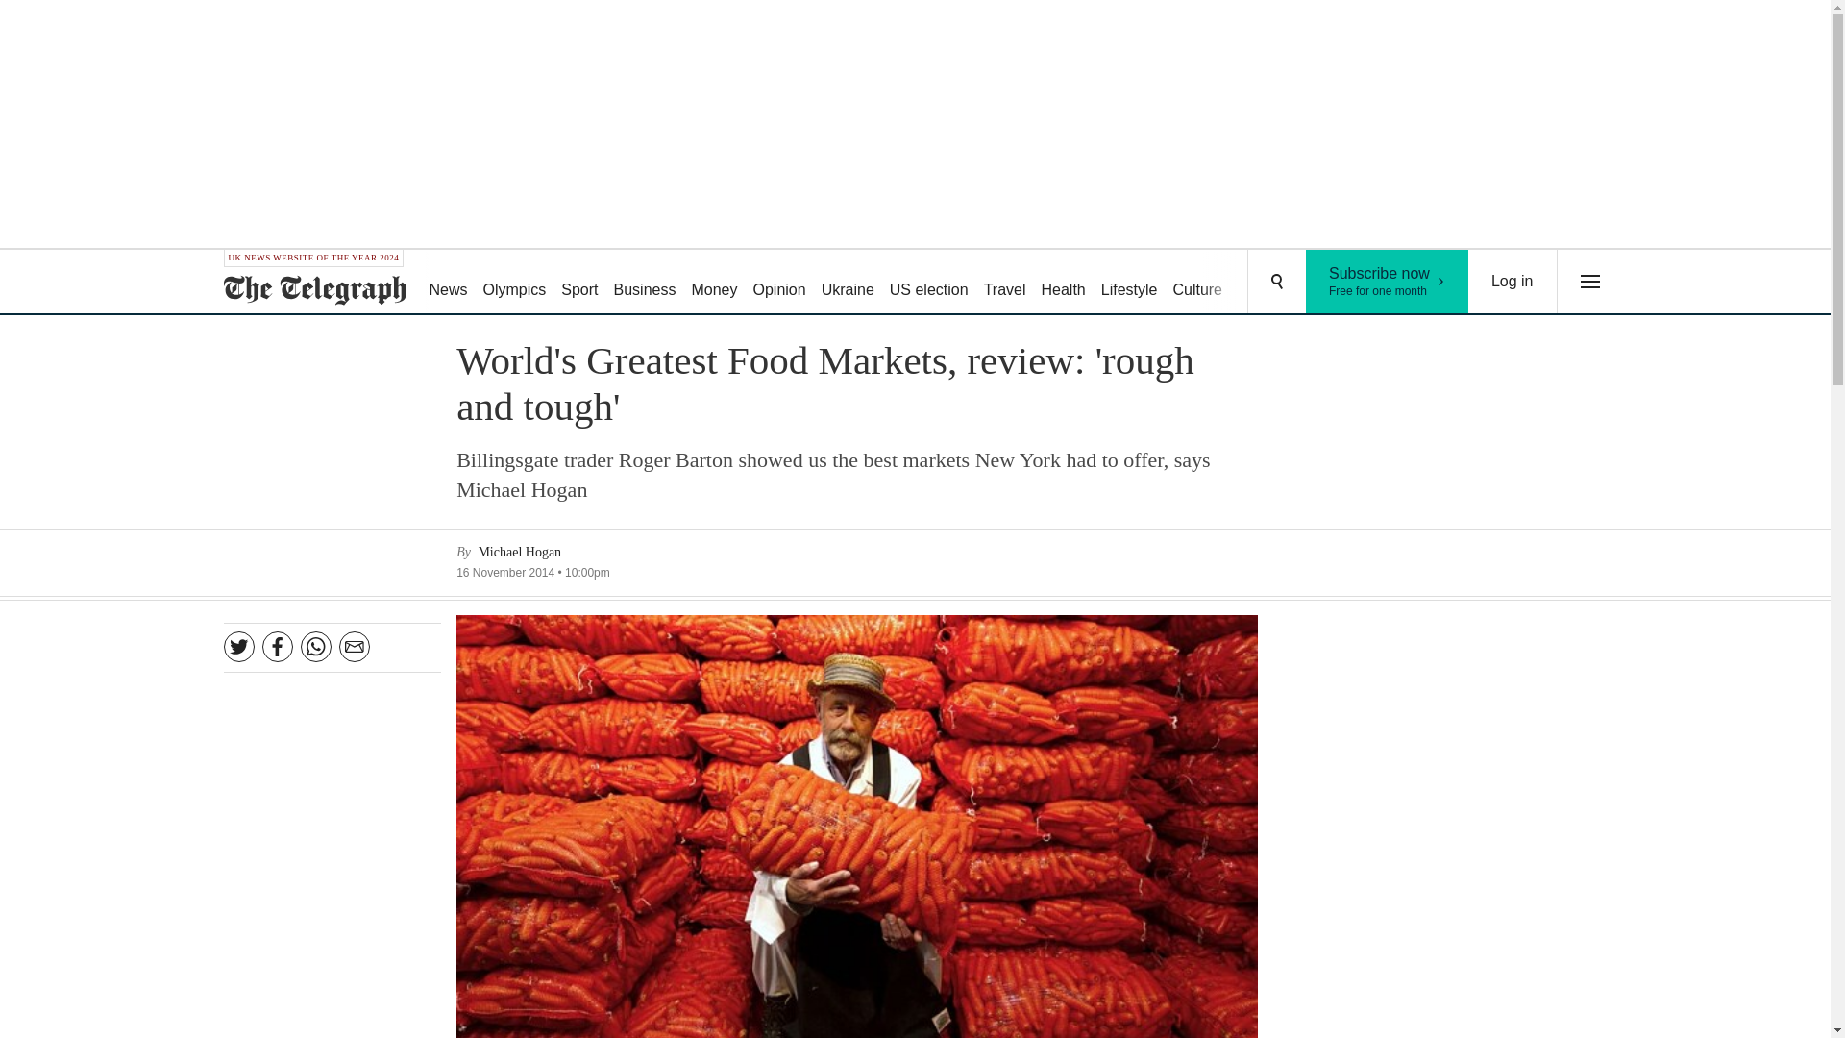  Describe the element at coordinates (1388, 282) in the screenshot. I see `Opinion` at that location.